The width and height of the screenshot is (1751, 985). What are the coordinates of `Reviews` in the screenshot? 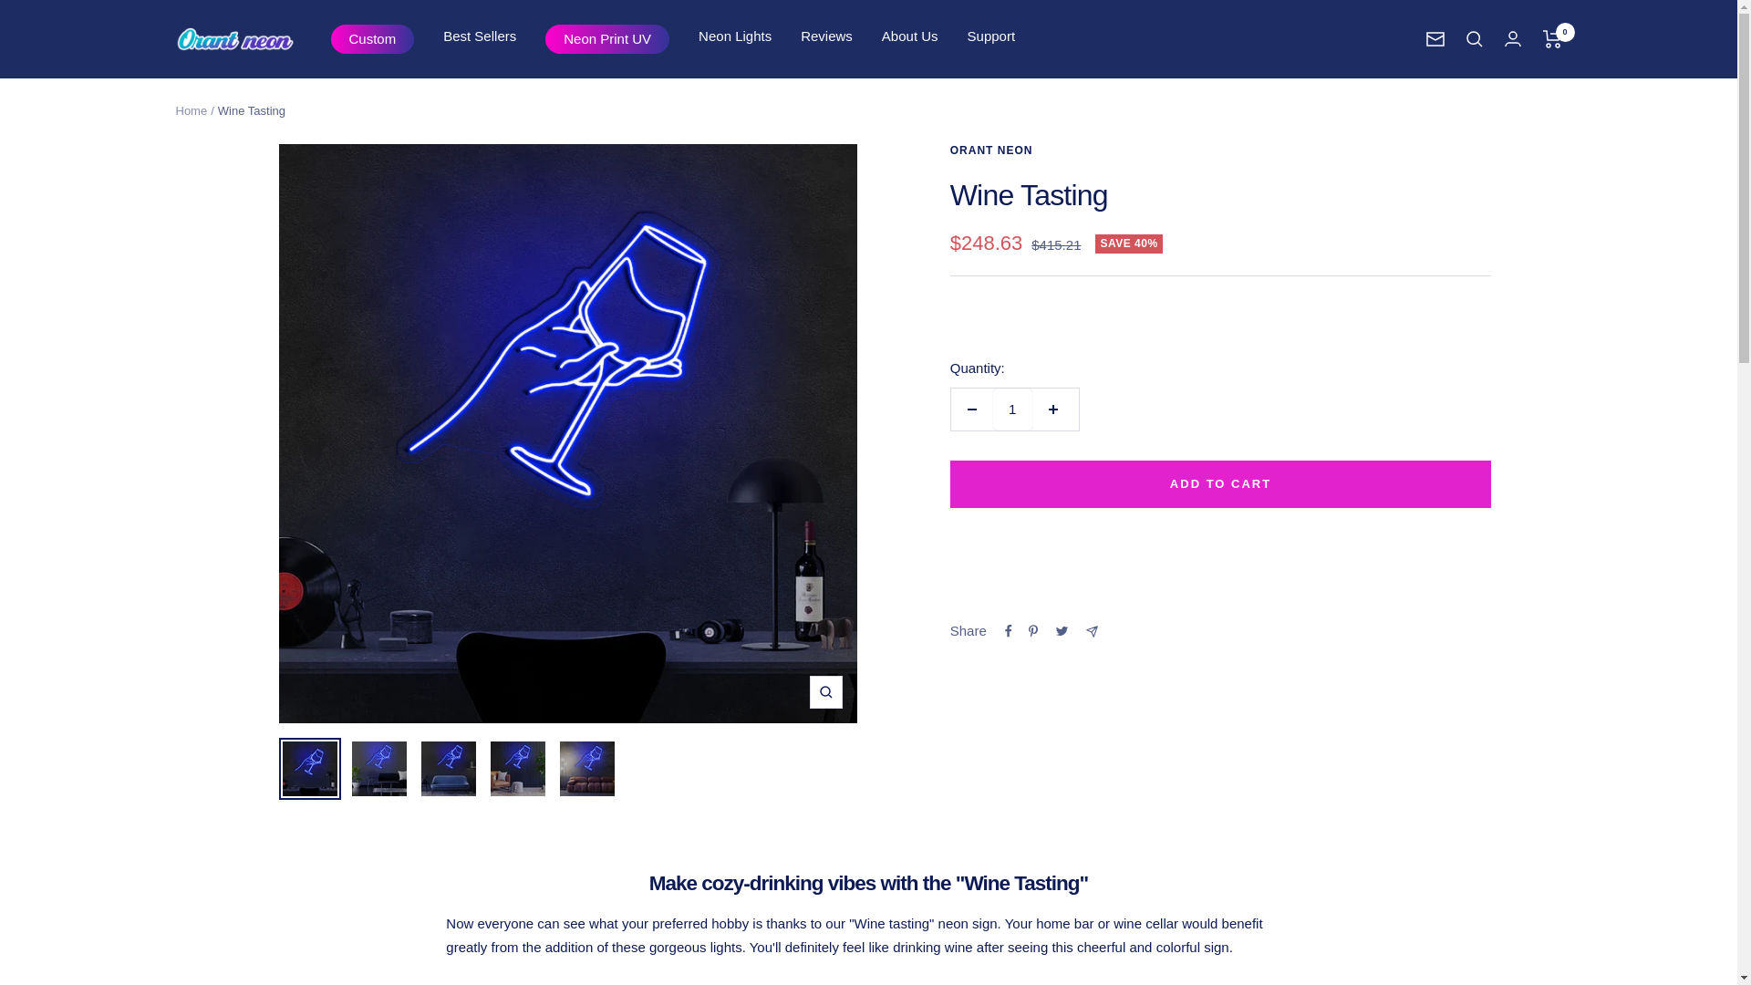 It's located at (826, 36).